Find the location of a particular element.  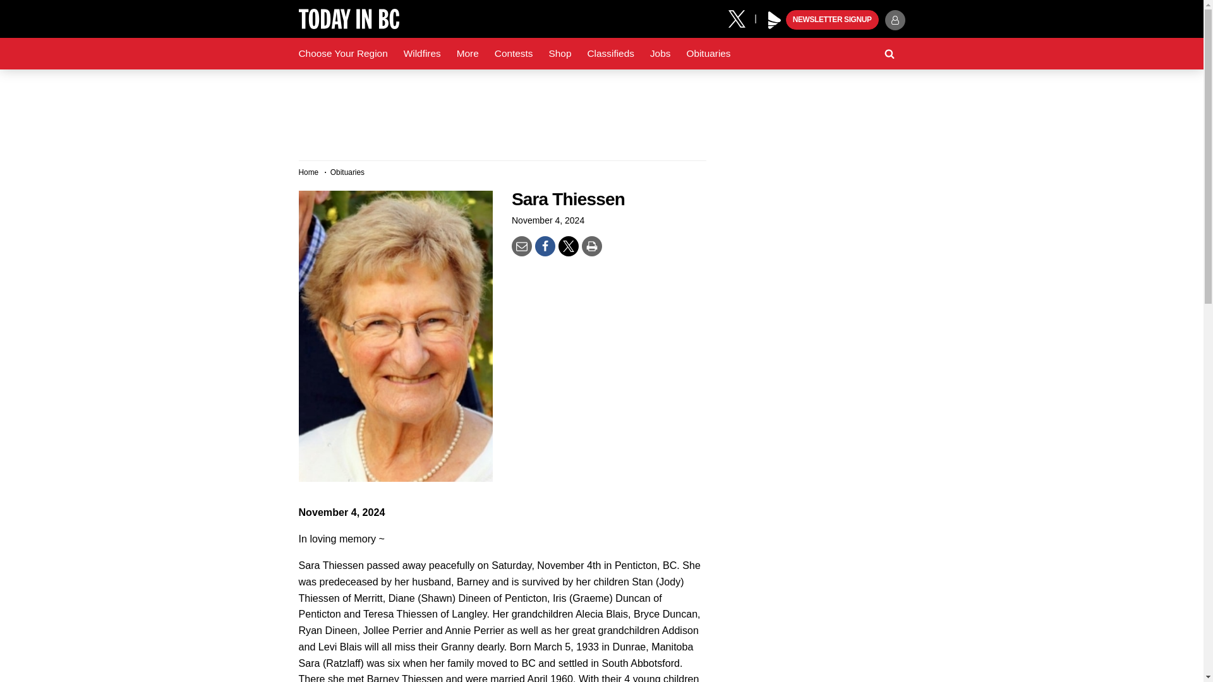

X is located at coordinates (741, 18).